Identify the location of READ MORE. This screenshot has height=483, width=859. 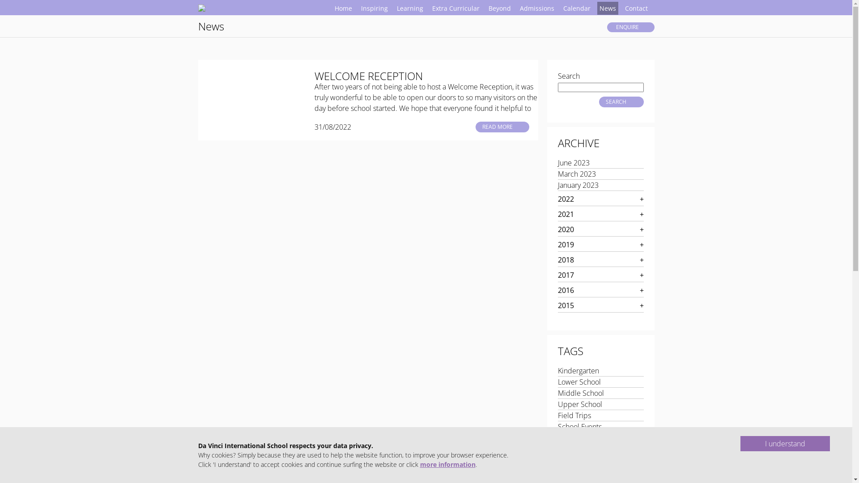
(502, 127).